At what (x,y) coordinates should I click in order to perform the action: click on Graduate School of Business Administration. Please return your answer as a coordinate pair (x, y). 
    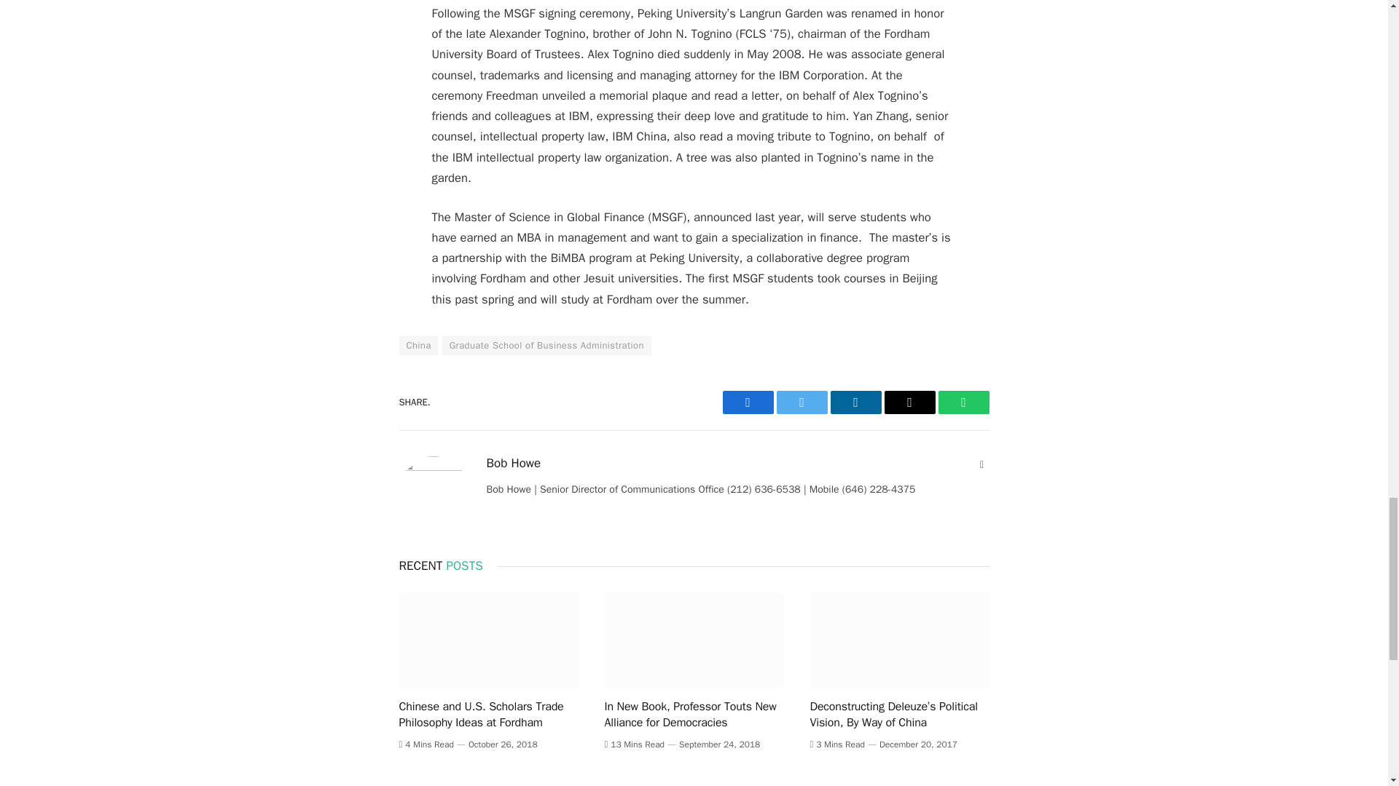
    Looking at the image, I should click on (546, 346).